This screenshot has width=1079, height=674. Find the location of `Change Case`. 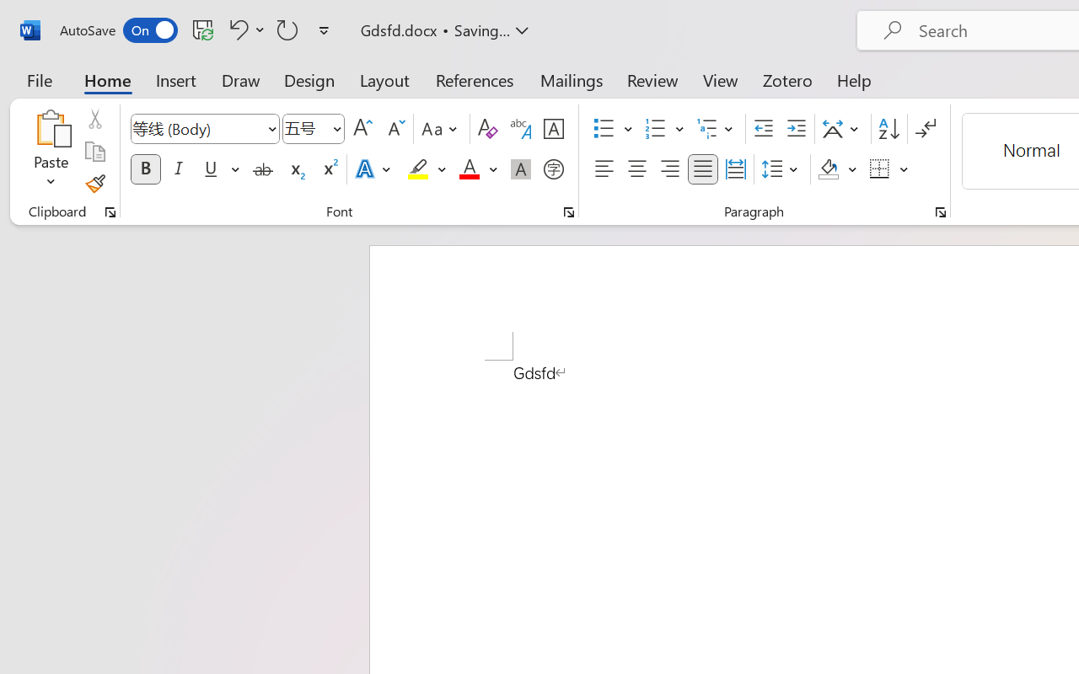

Change Case is located at coordinates (442, 129).